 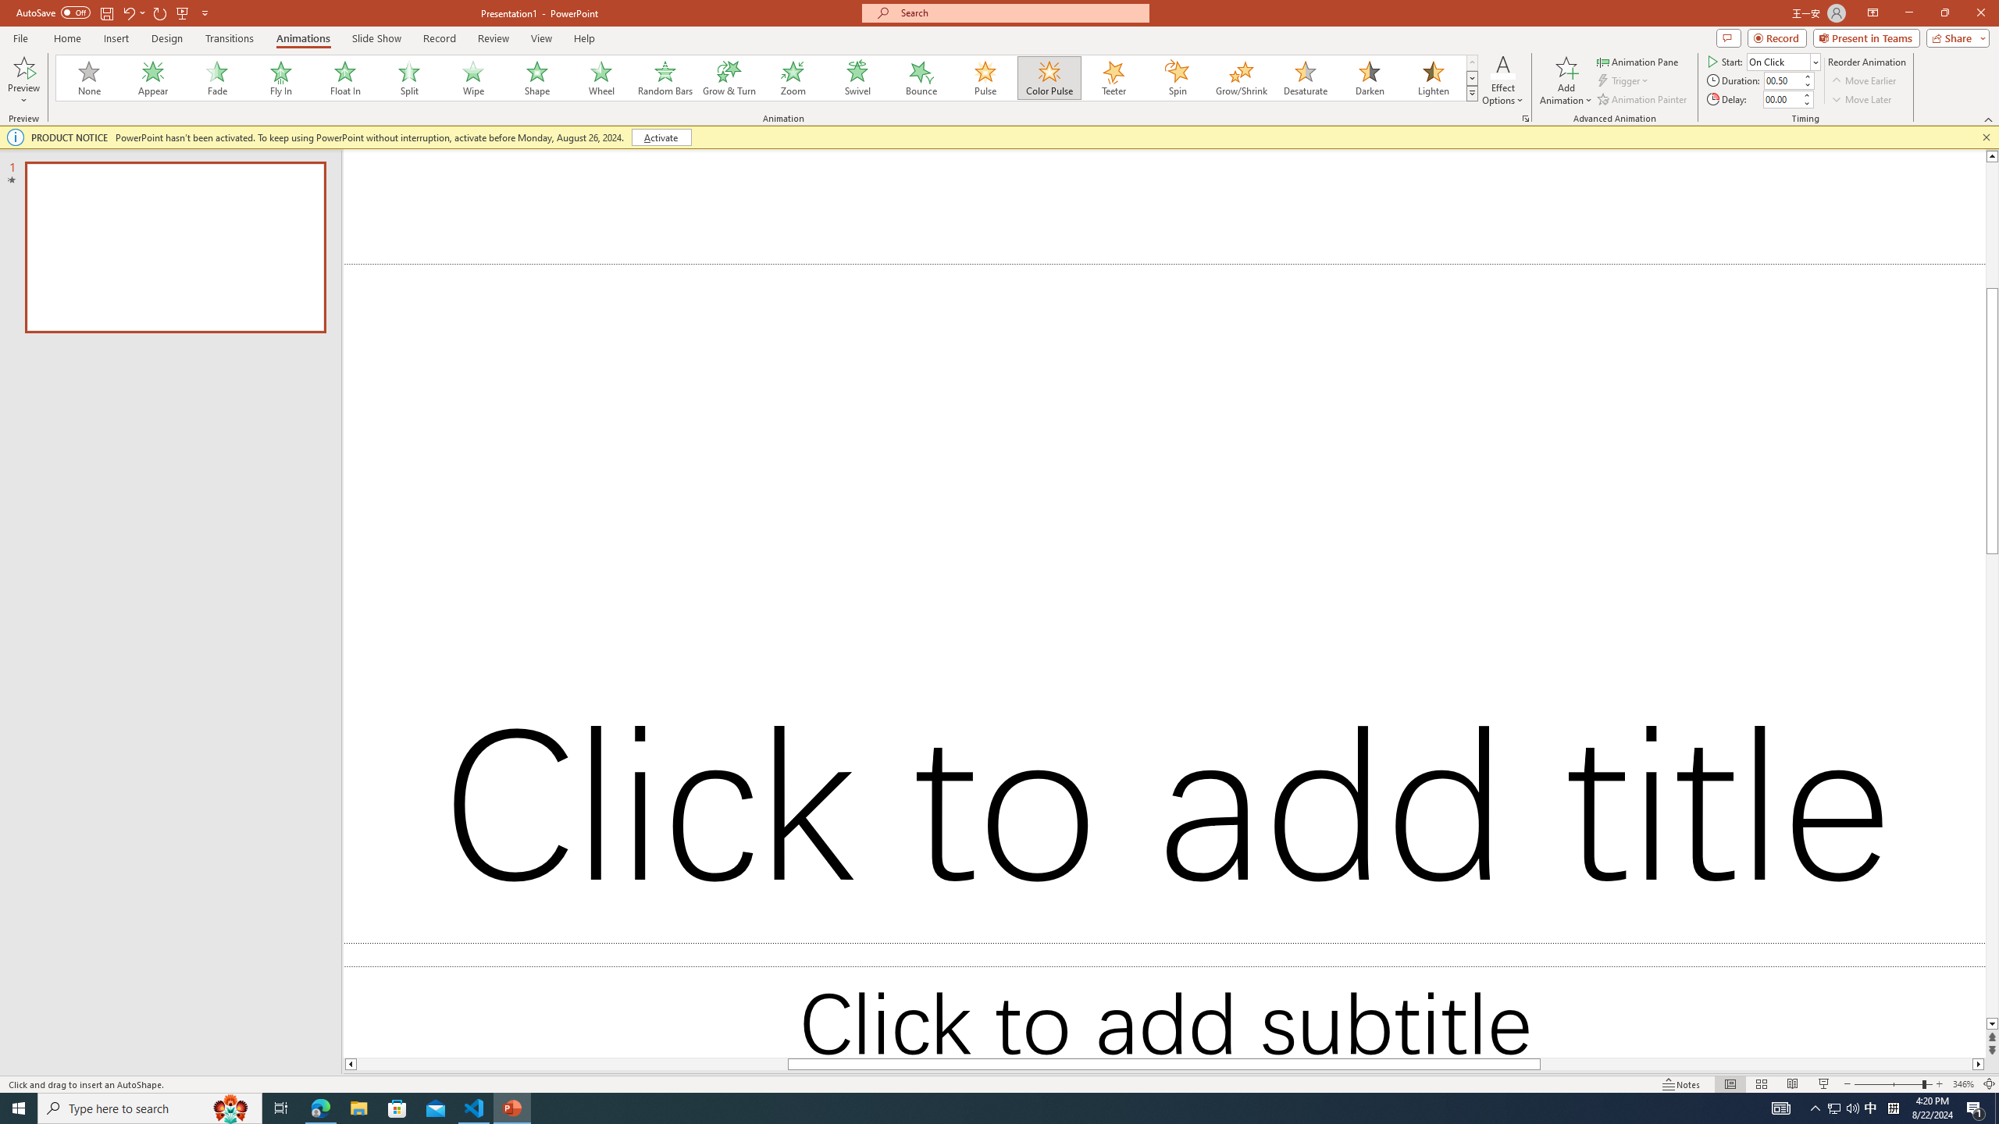 I want to click on Bounce, so click(x=921, y=78).